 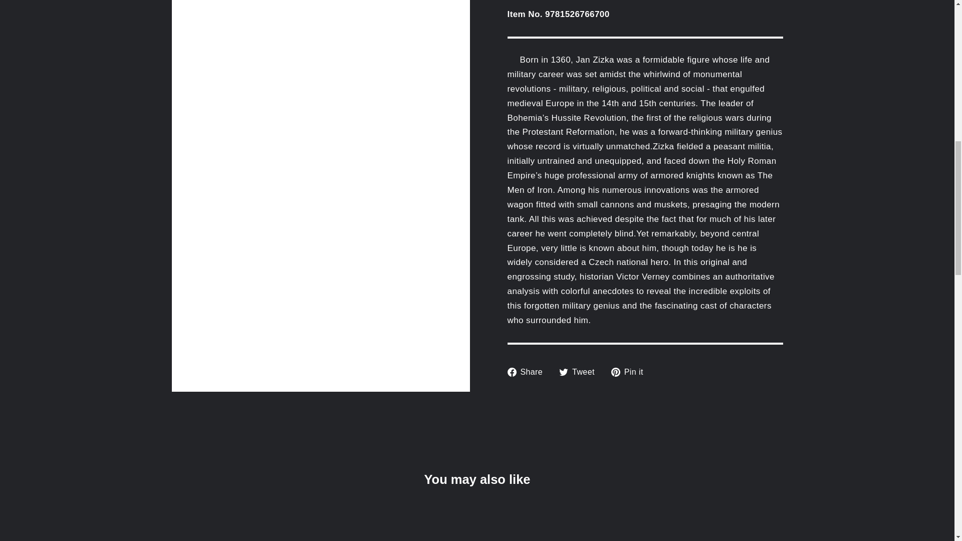 I want to click on Tweet on Twitter, so click(x=580, y=372).